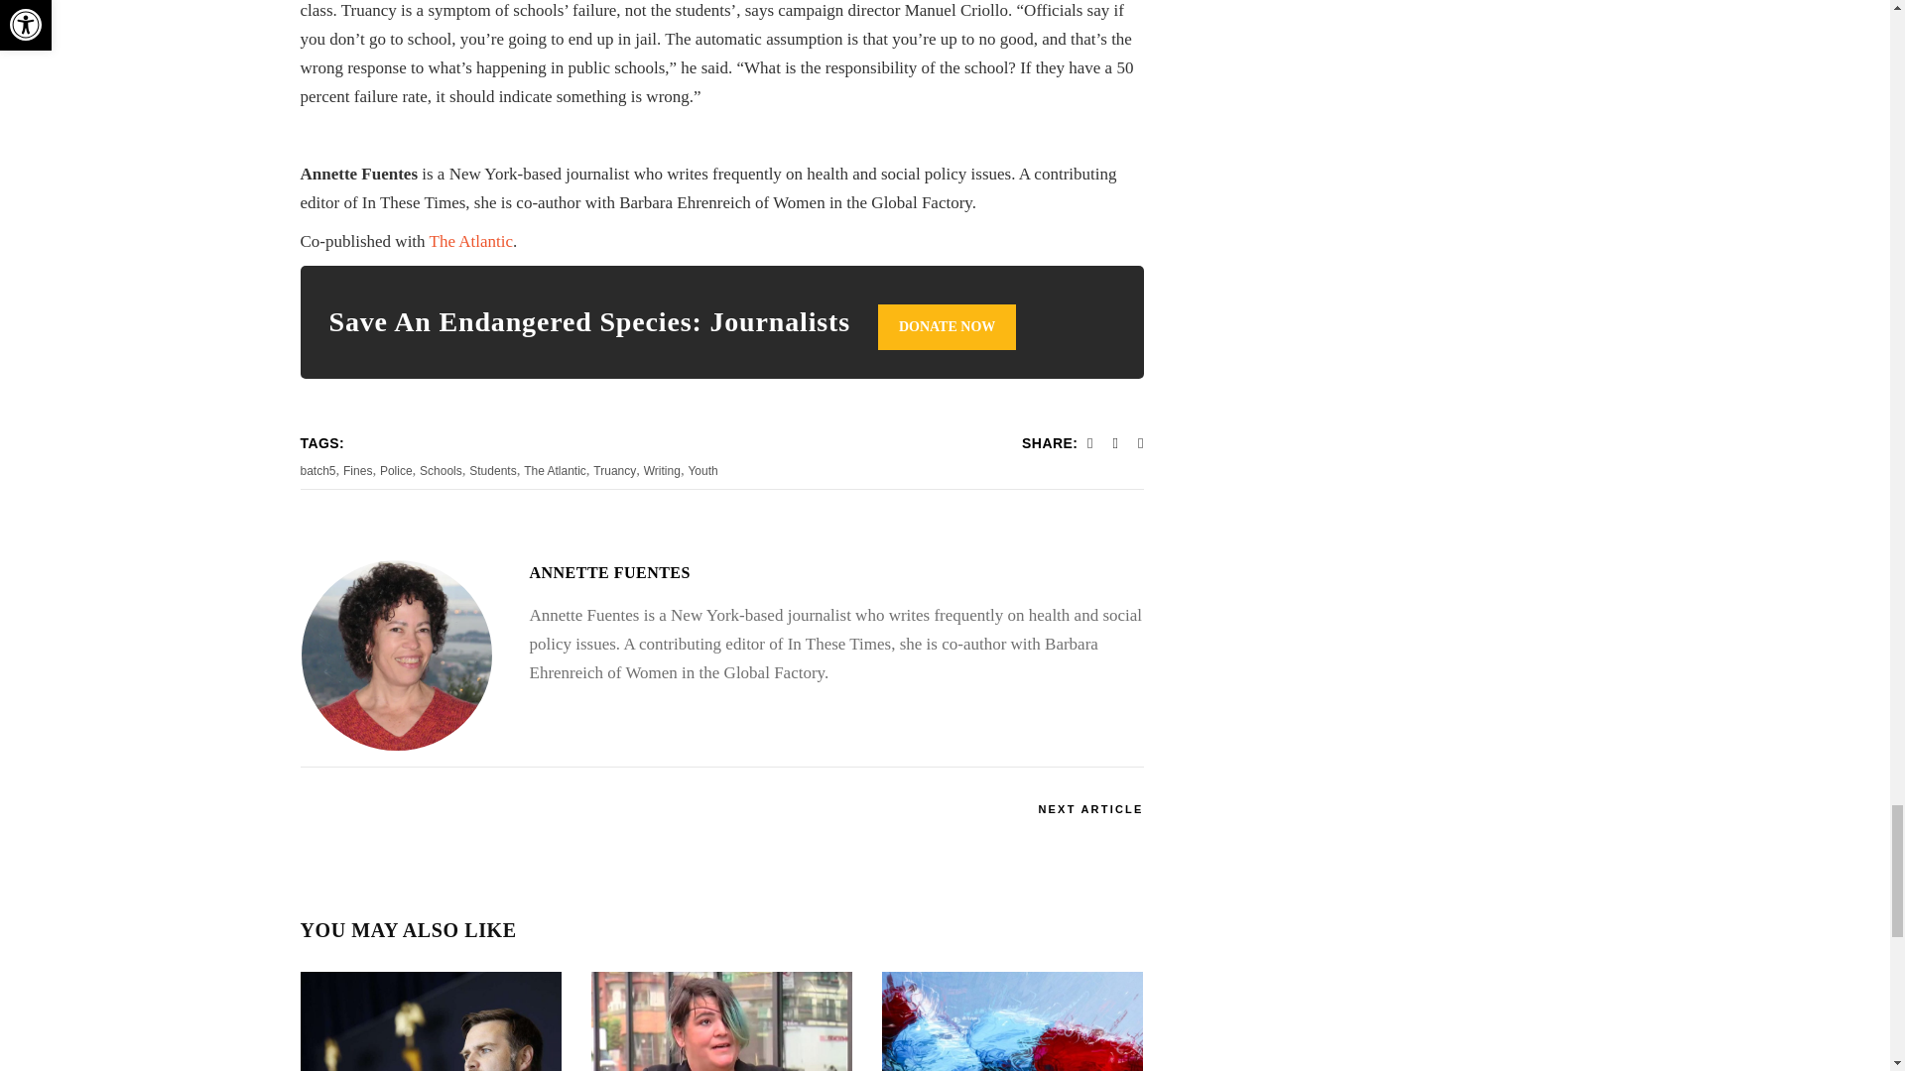 The image size is (1905, 1071). What do you see at coordinates (396, 654) in the screenshot?
I see `The Truancy Trap` at bounding box center [396, 654].